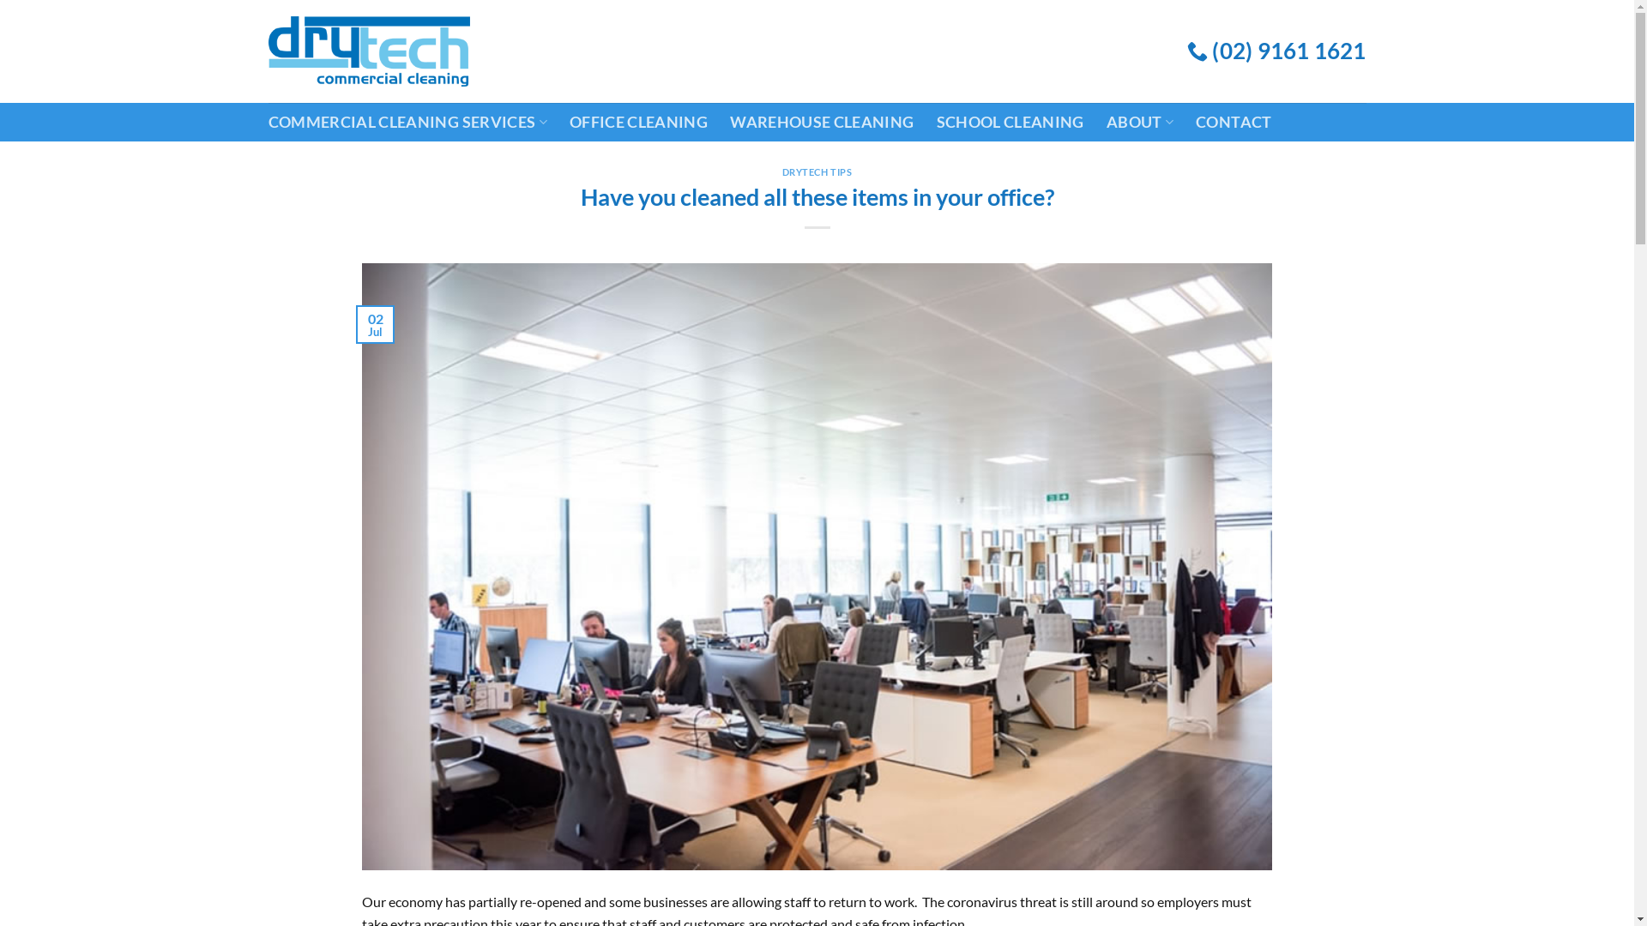 The width and height of the screenshot is (1647, 926). Describe the element at coordinates (0, 0) in the screenshot. I see `Skip to content` at that location.